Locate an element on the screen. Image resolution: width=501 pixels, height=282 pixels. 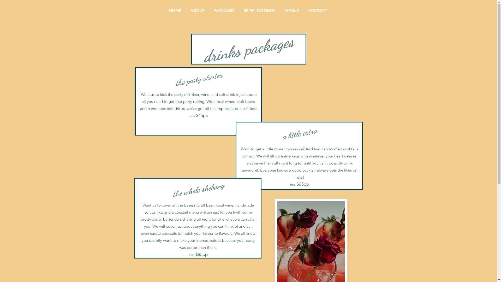
CONTACT is located at coordinates (318, 10).